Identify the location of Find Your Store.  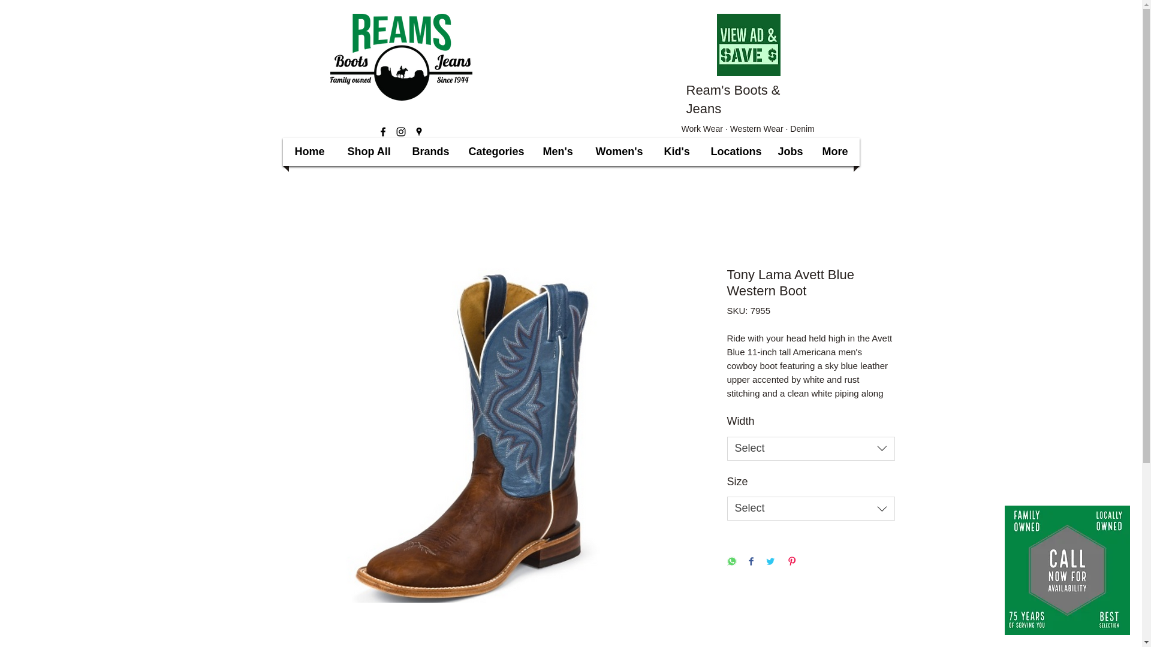
(1067, 570).